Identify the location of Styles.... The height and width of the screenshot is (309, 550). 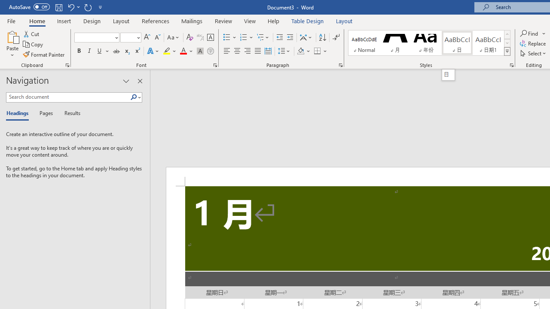
(511, 65).